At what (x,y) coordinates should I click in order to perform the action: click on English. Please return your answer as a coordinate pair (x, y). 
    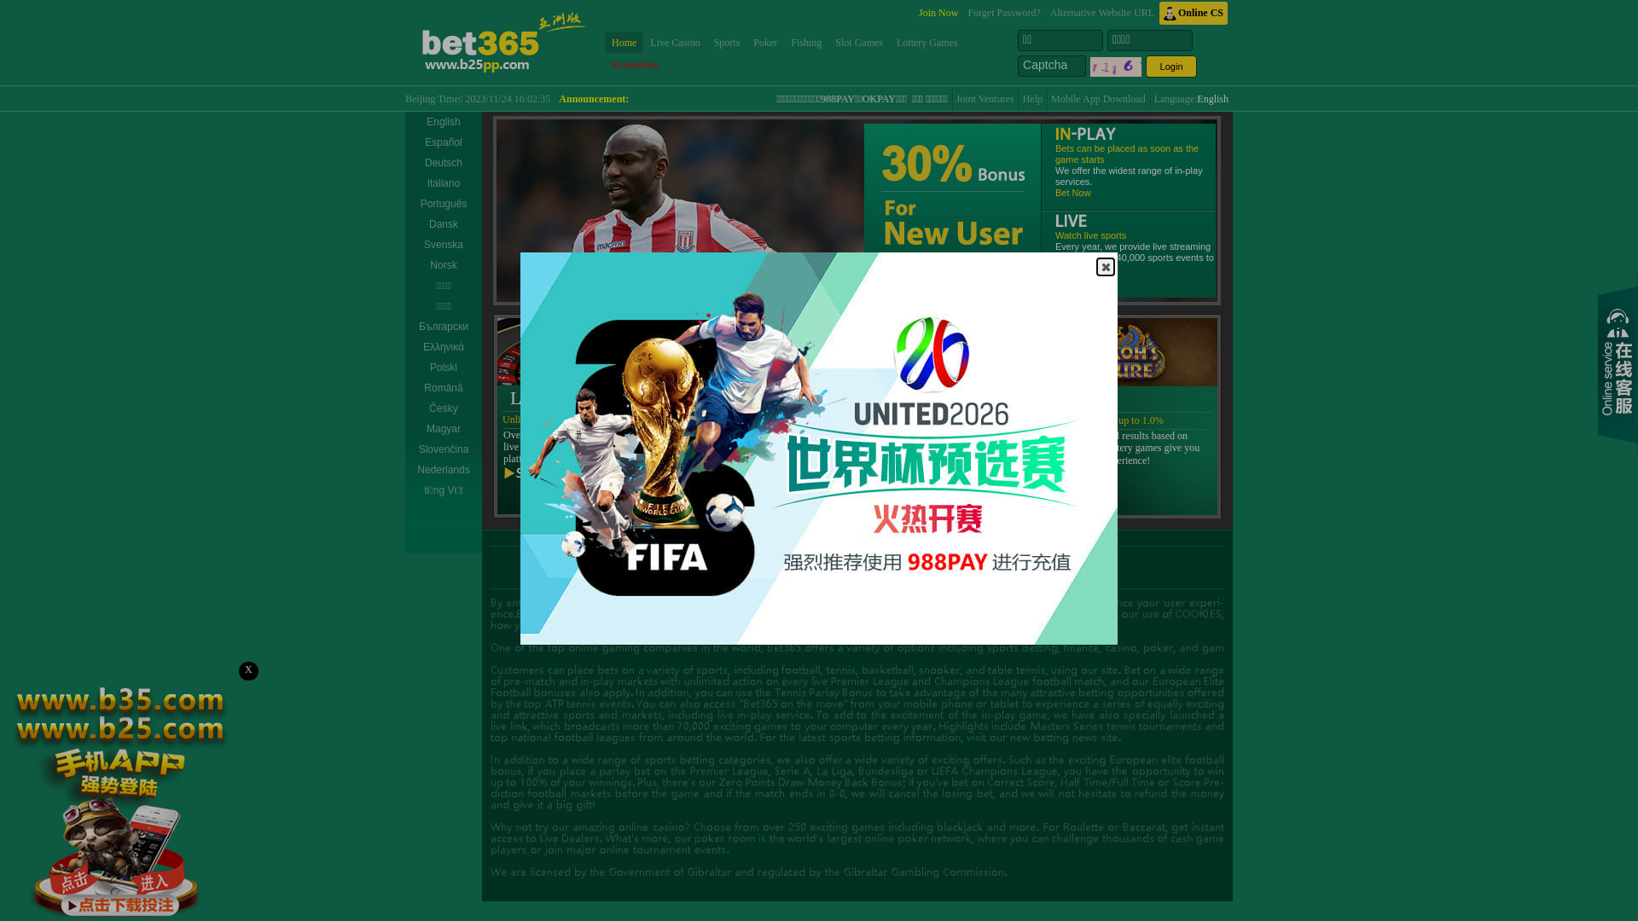
    Looking at the image, I should click on (1213, 99).